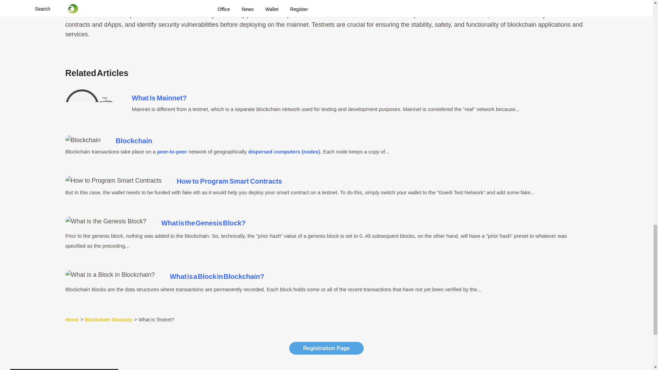 The width and height of the screenshot is (658, 370). Describe the element at coordinates (90, 106) in the screenshot. I see `What Is Mainnet?` at that location.